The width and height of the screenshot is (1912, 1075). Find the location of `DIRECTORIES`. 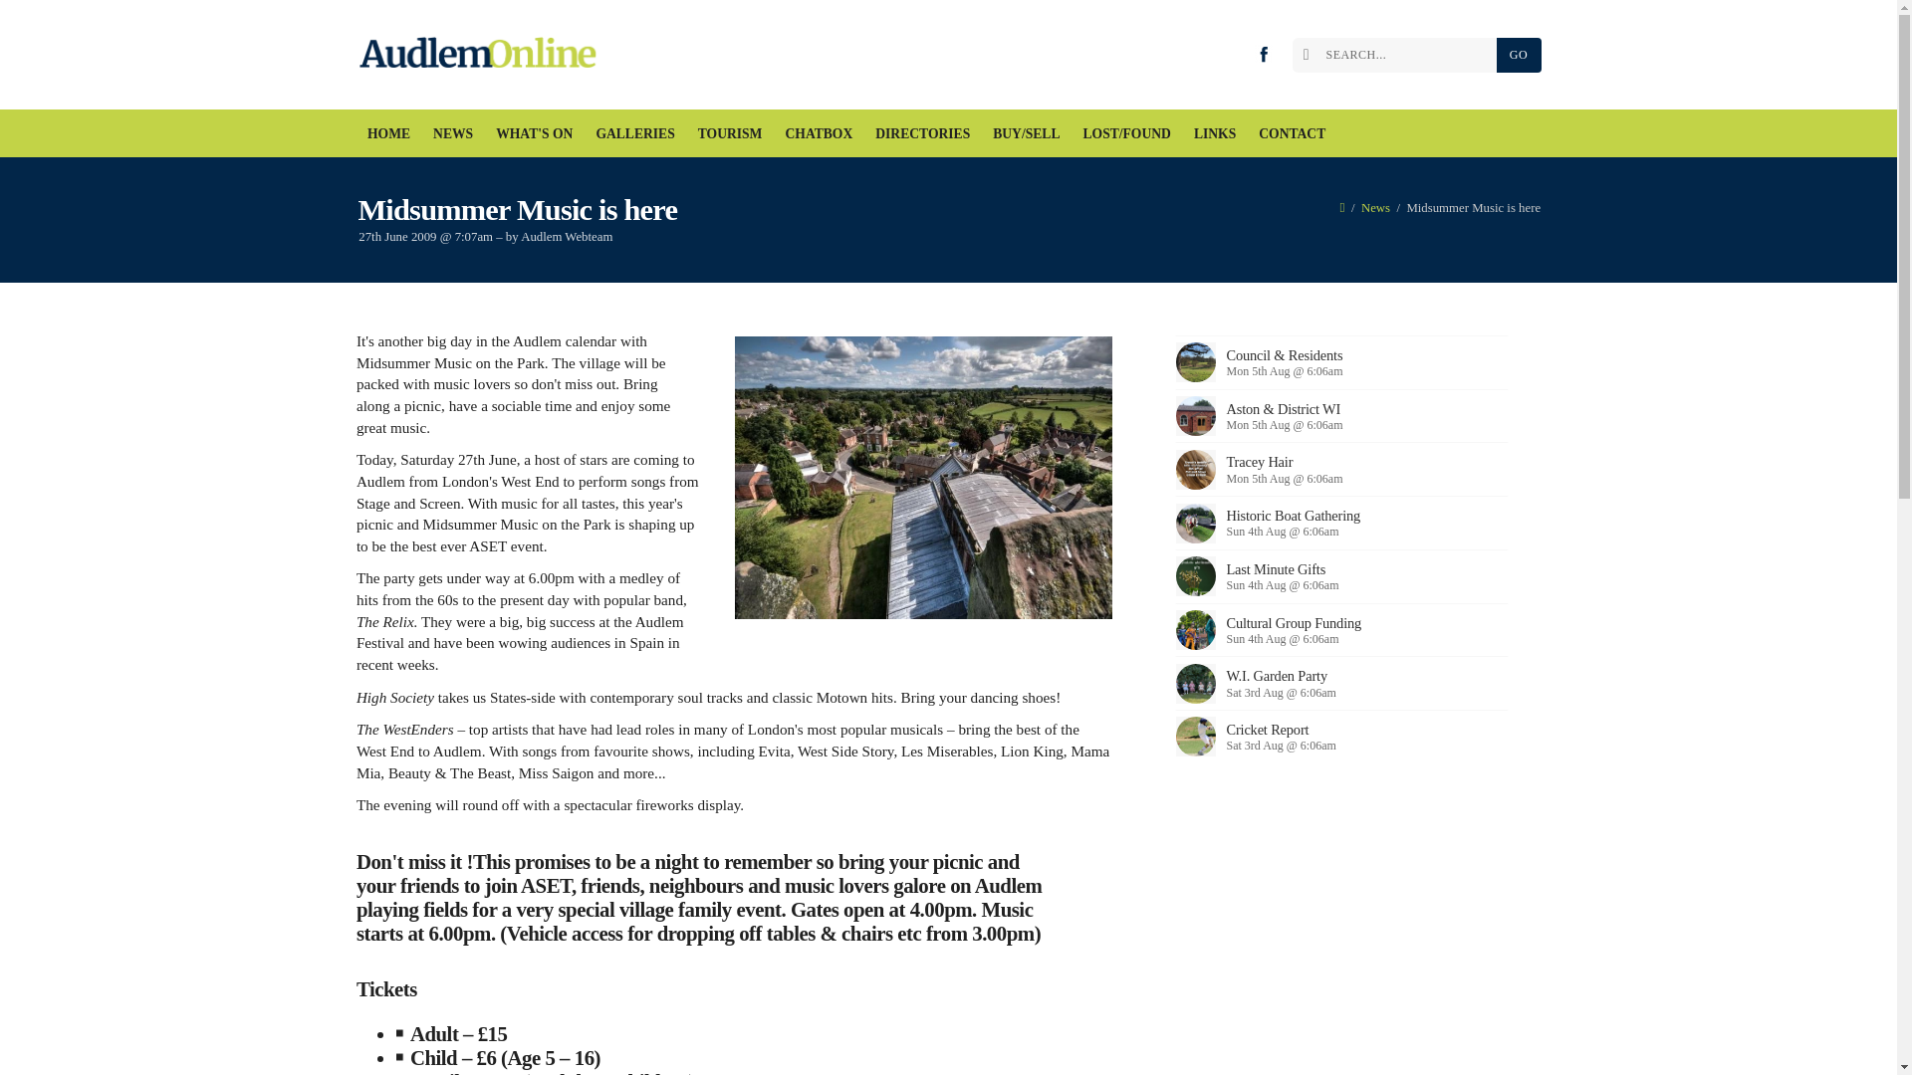

DIRECTORIES is located at coordinates (922, 133).